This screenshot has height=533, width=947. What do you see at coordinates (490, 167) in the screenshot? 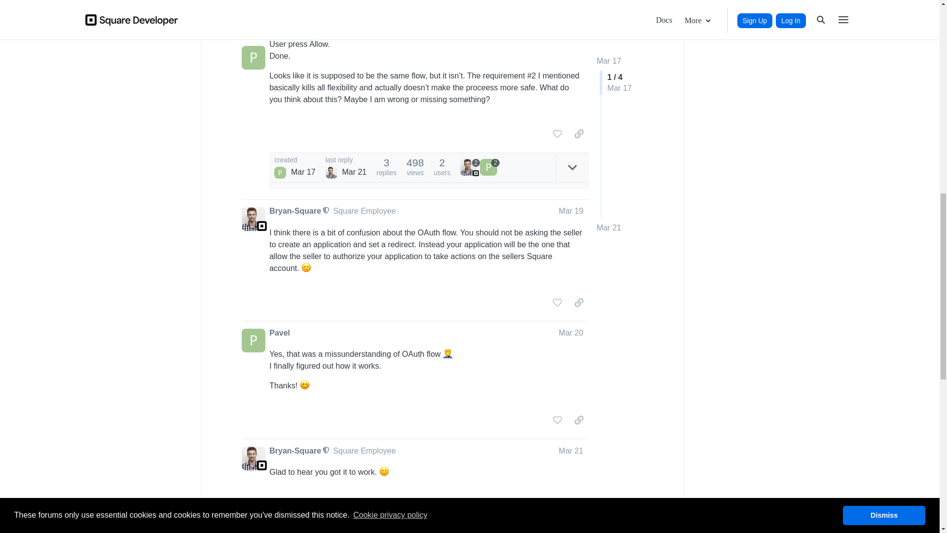
I see `2` at bounding box center [490, 167].